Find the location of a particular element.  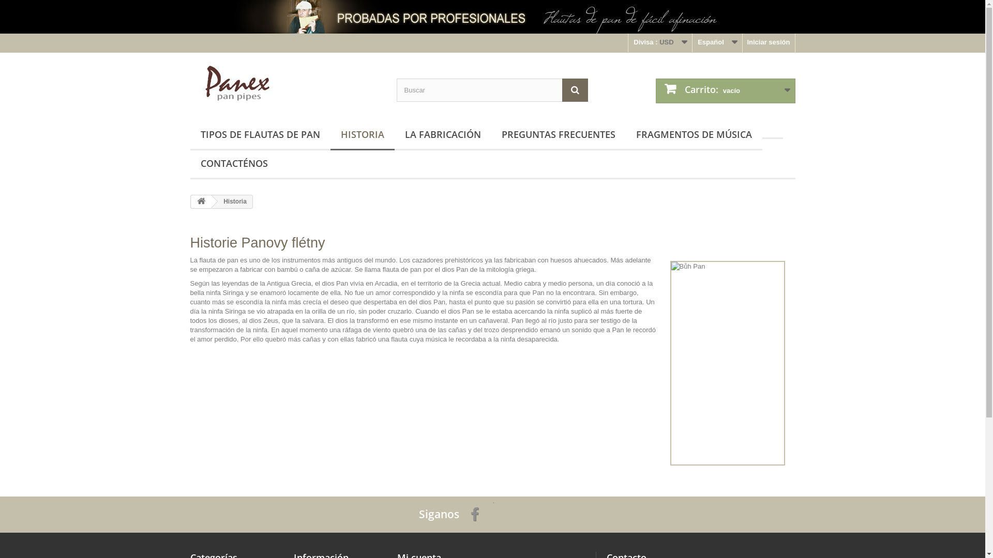

TIPOS DE FLAUTAS DE PAN is located at coordinates (261, 135).